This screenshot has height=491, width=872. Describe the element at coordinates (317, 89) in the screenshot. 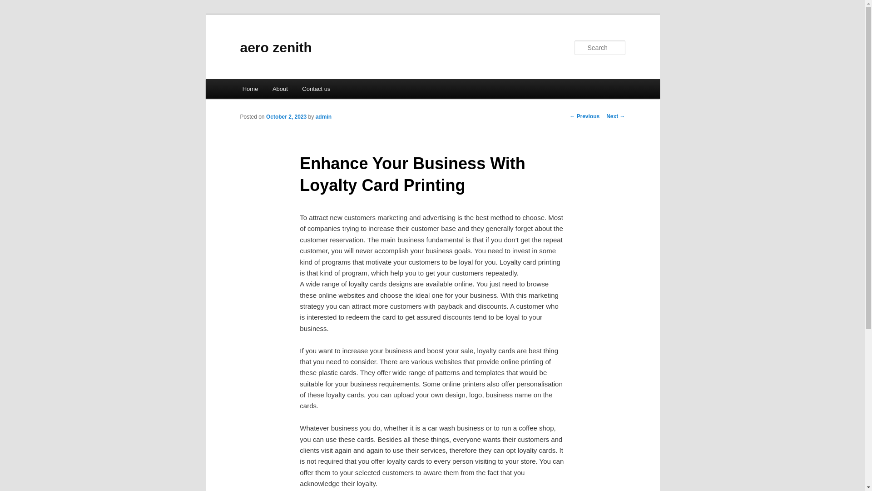

I see `Contact us` at that location.